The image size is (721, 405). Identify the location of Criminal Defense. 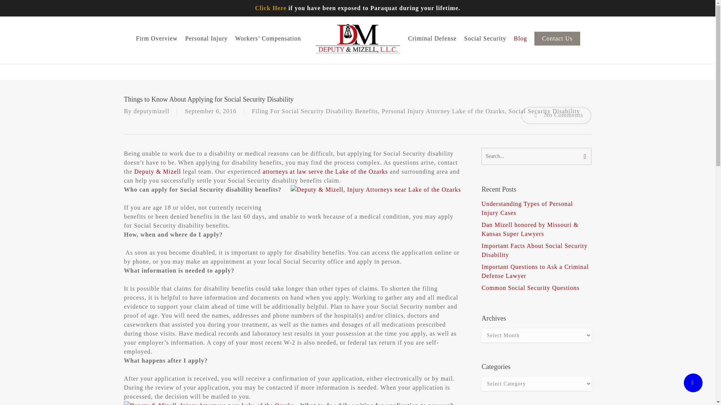
(597, 6).